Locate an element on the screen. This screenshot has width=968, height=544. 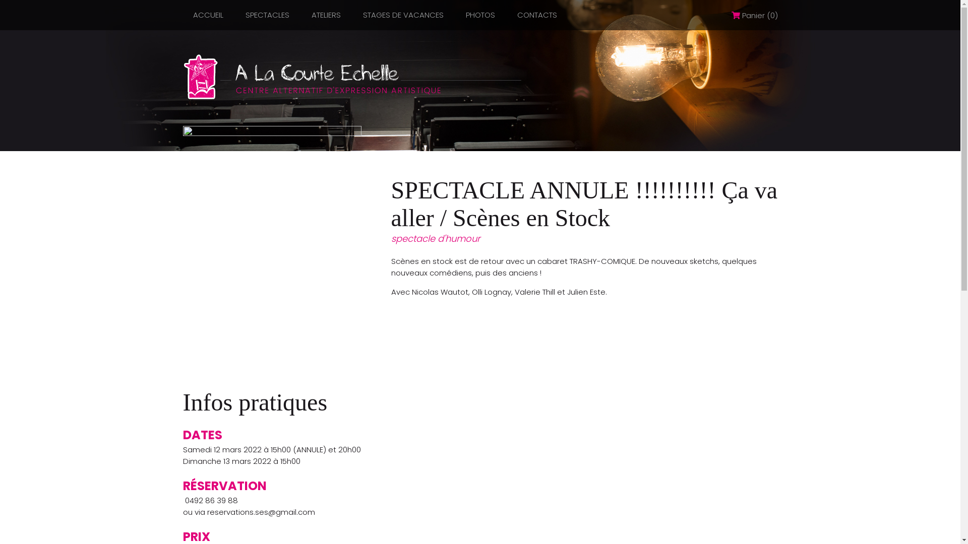
PHOTOS is located at coordinates (480, 15).